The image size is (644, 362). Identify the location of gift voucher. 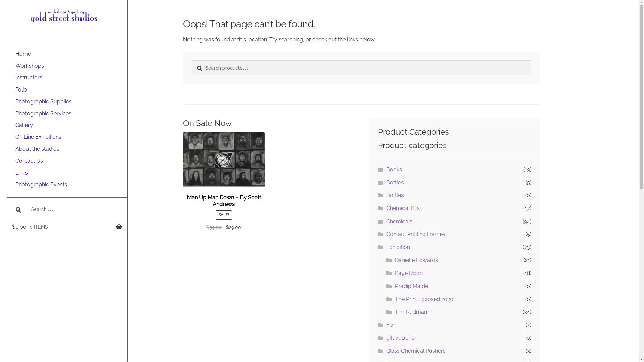
(401, 338).